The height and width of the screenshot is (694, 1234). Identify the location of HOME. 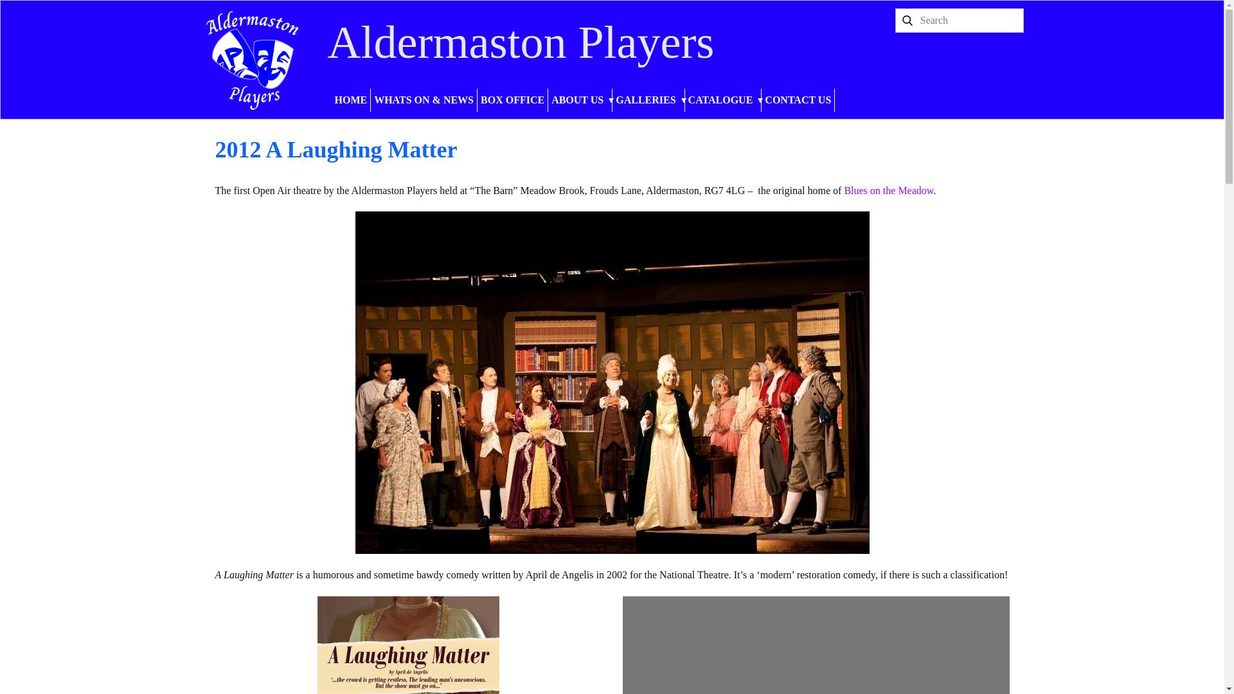
(351, 100).